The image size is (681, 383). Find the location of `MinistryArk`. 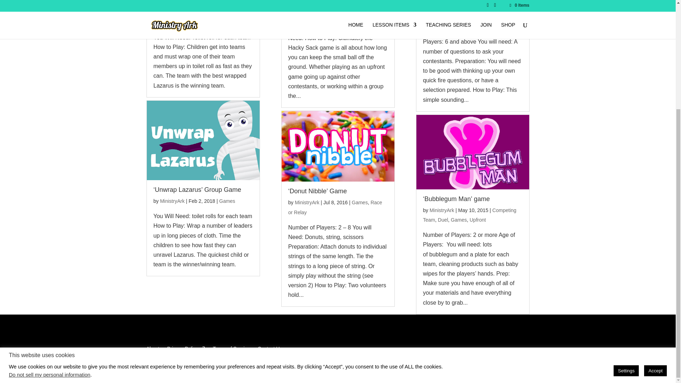

MinistryArk is located at coordinates (172, 12).